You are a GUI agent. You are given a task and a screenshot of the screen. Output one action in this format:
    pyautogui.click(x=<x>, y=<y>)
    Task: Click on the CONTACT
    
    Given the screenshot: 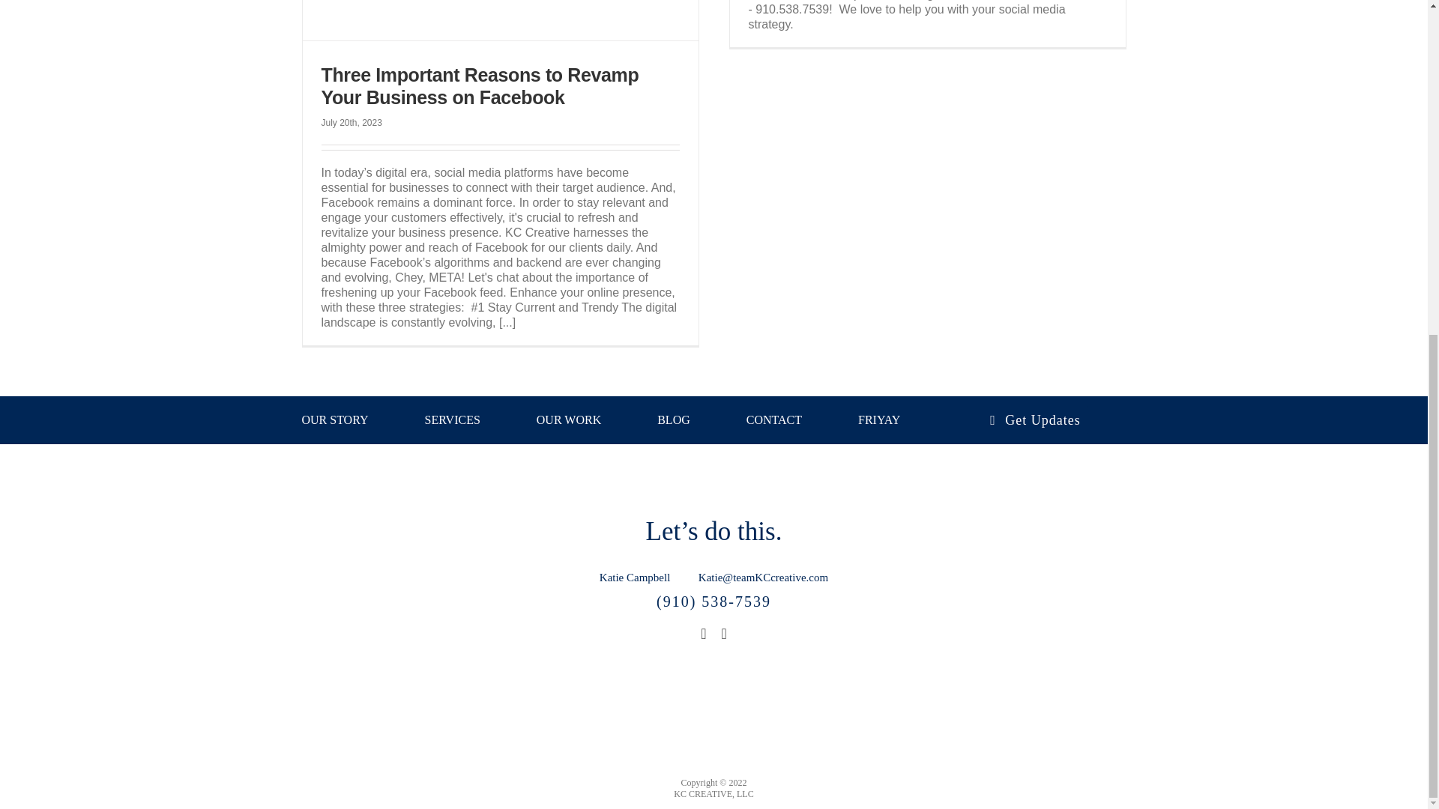 What is the action you would take?
    pyautogui.click(x=773, y=419)
    